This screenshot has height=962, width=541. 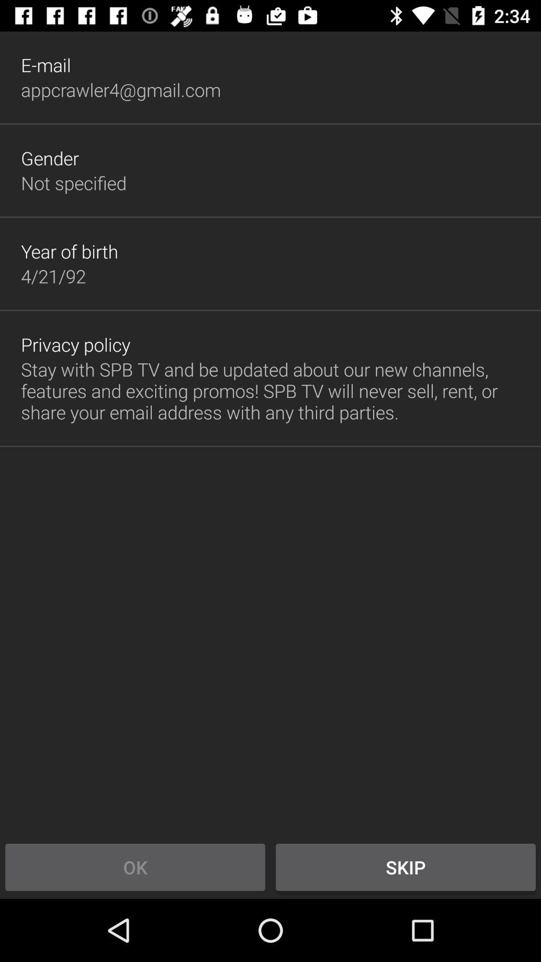 What do you see at coordinates (46, 65) in the screenshot?
I see `swipe to e-mail item` at bounding box center [46, 65].